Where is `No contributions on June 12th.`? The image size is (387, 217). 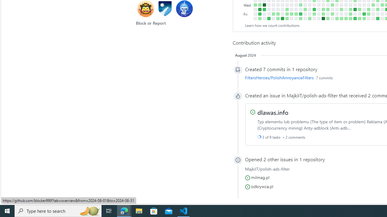 No contributions on June 12th. is located at coordinates (359, 5).